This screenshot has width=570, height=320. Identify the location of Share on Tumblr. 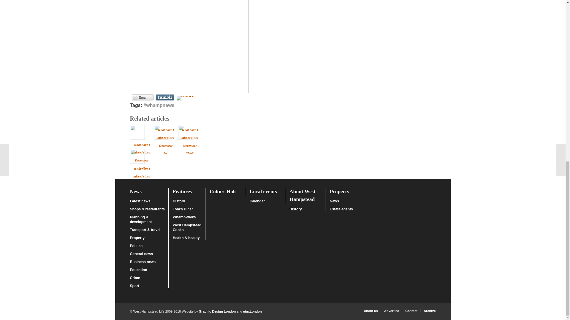
(164, 97).